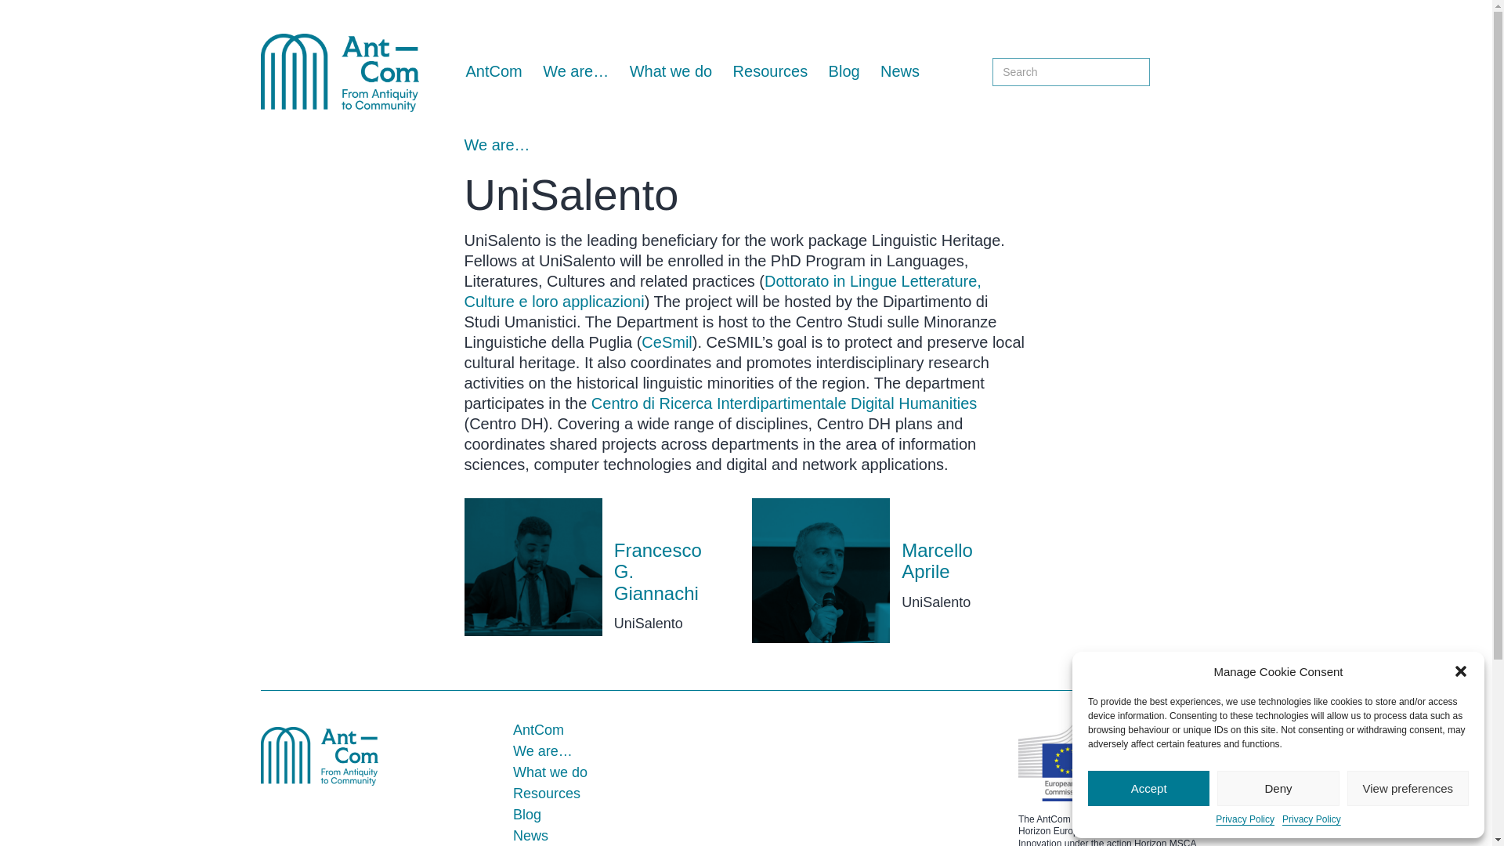 The image size is (1504, 846). Describe the element at coordinates (550, 772) in the screenshot. I see `What we do` at that location.